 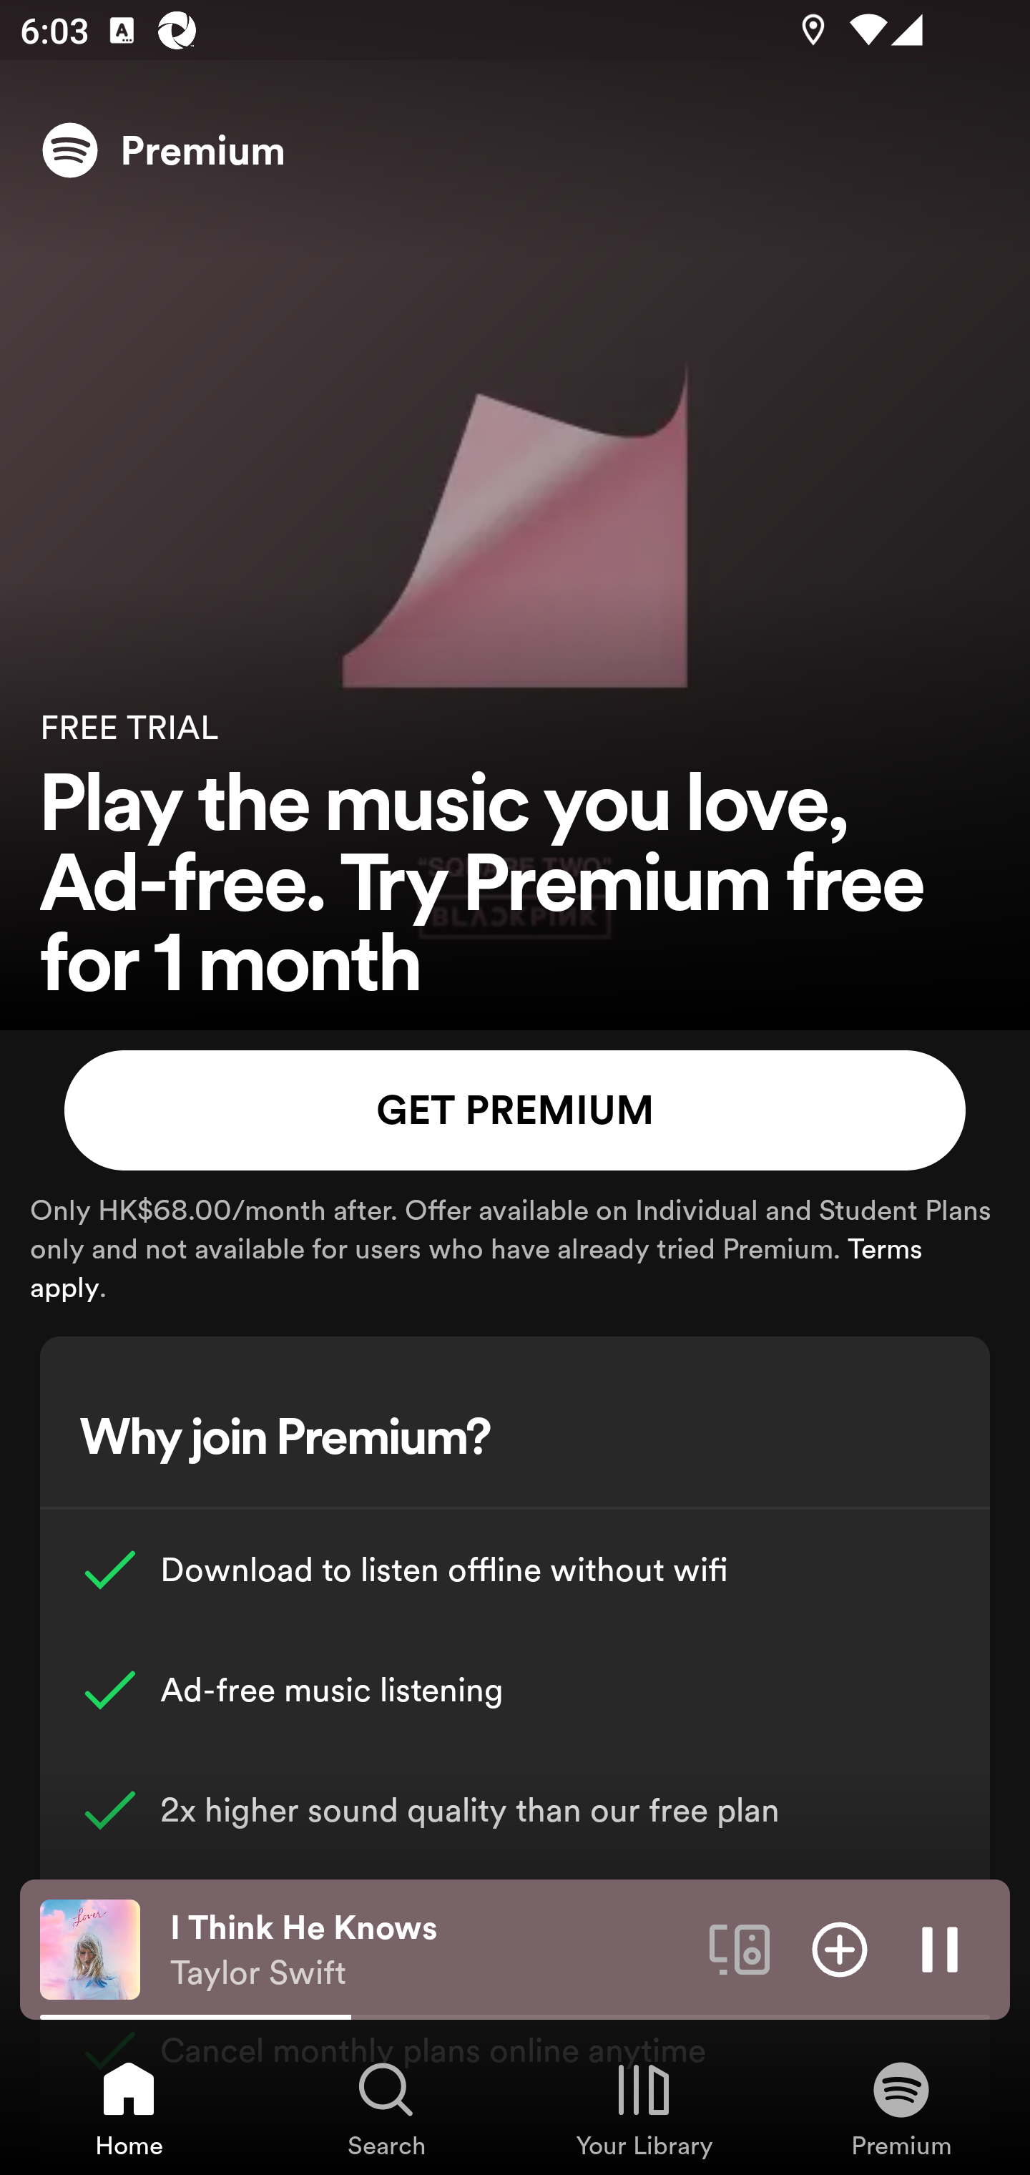 What do you see at coordinates (90, 1948) in the screenshot?
I see `The cover art of the currently playing track` at bounding box center [90, 1948].